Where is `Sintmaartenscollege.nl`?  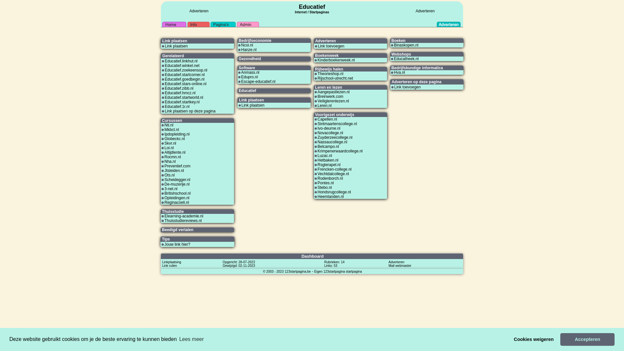
Sintmaartenscollege.nl is located at coordinates (337, 123).